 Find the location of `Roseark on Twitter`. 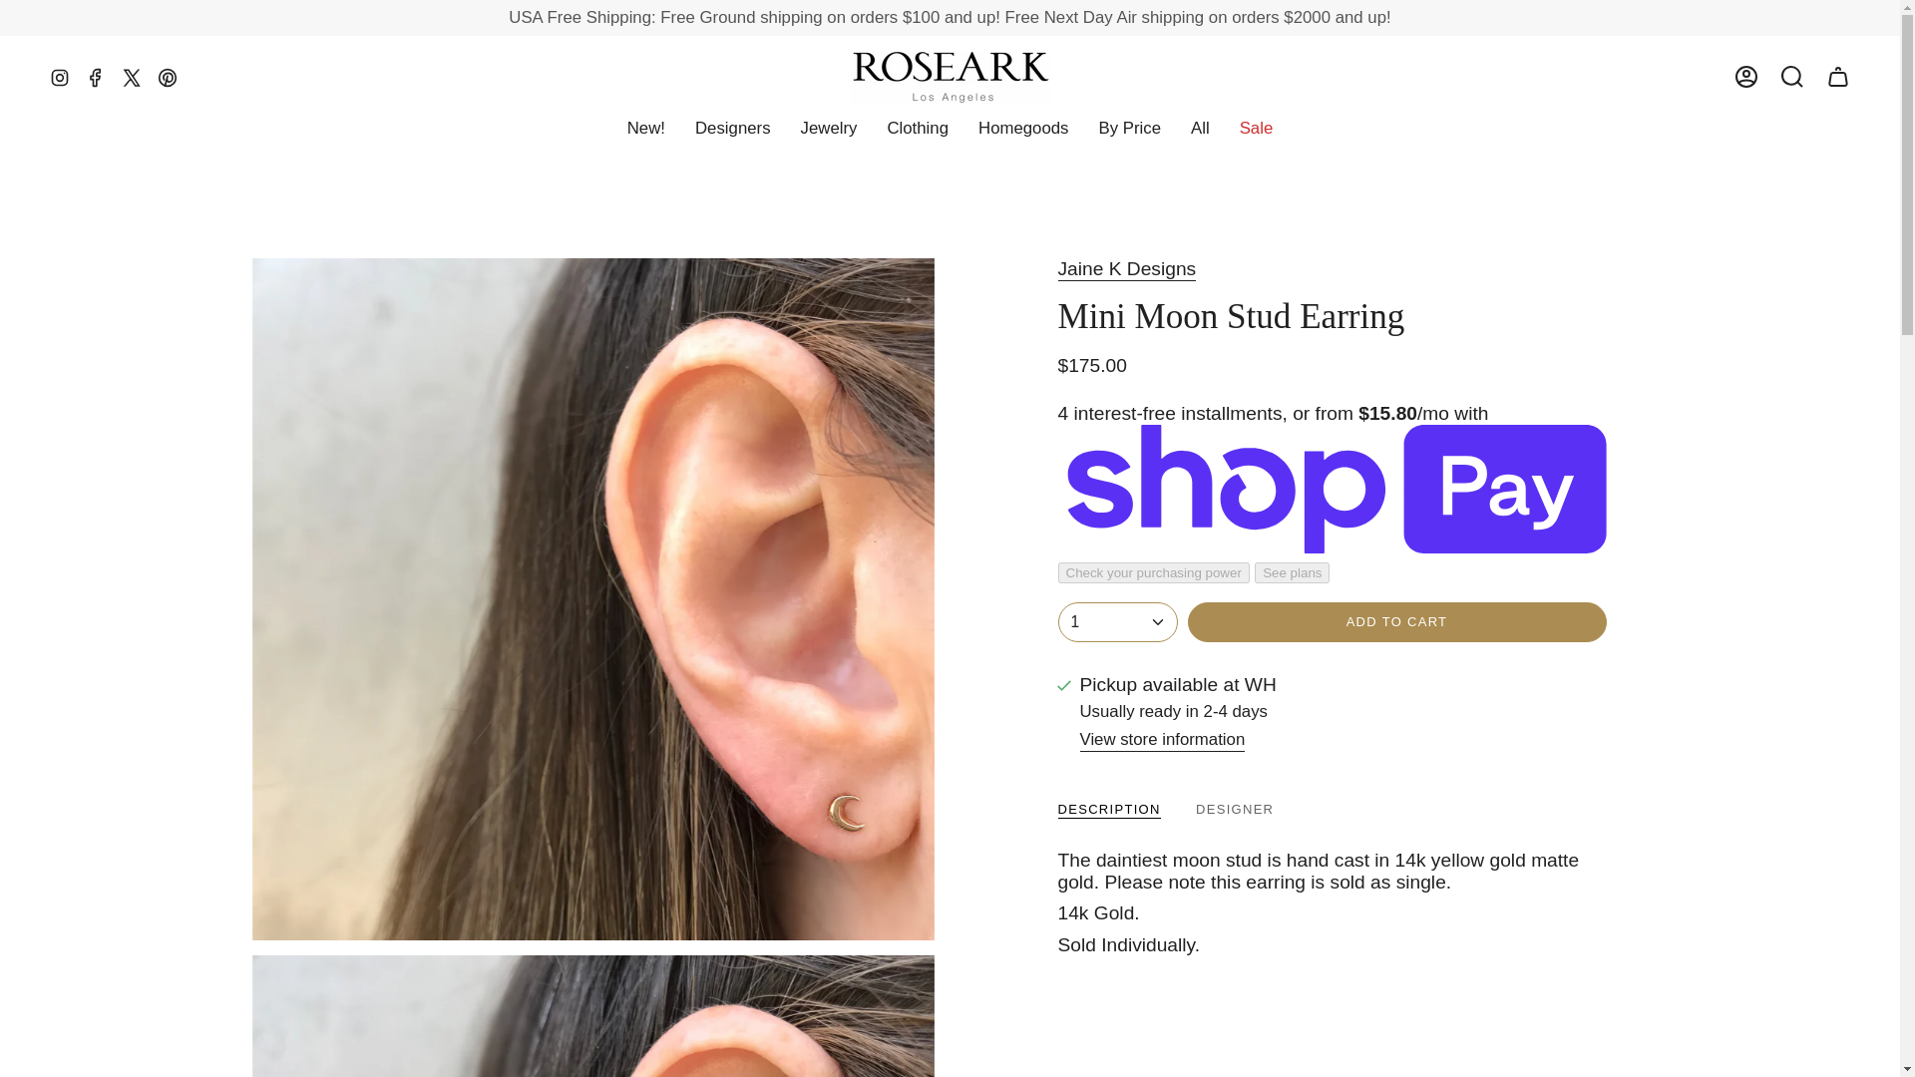

Roseark on Twitter is located at coordinates (132, 76).